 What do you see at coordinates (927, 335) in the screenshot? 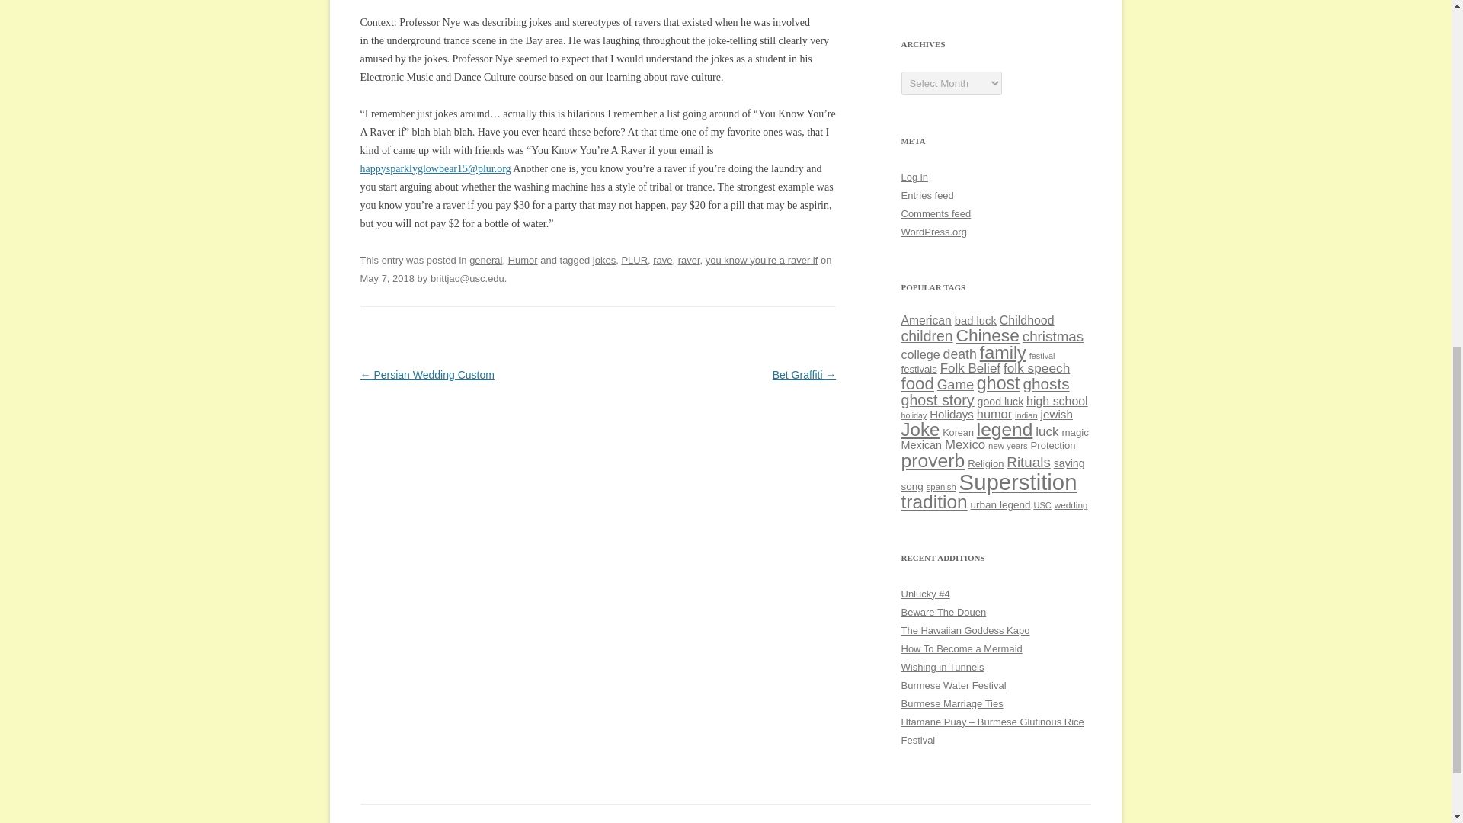
I see `children` at bounding box center [927, 335].